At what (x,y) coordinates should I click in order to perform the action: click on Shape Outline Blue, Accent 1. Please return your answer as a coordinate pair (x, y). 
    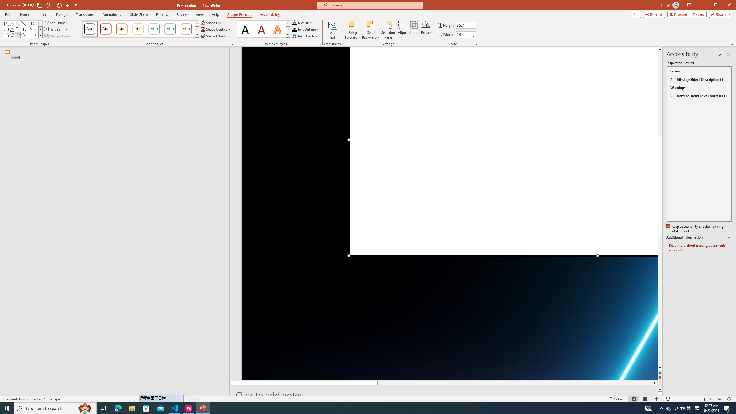
    Looking at the image, I should click on (202, 29).